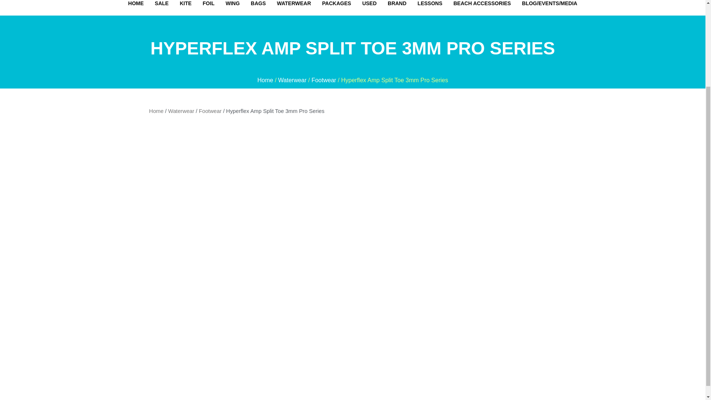  Describe the element at coordinates (136, 6) in the screenshot. I see `HOME` at that location.